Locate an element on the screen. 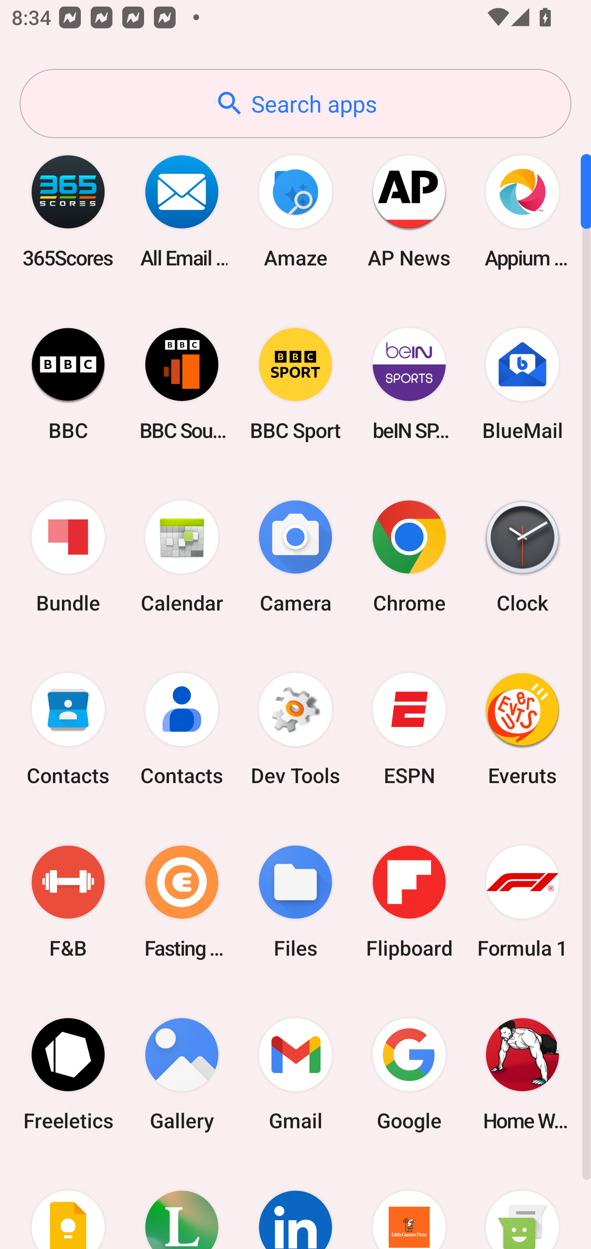 This screenshot has height=1249, width=591. LinkedIn is located at coordinates (295, 1205).